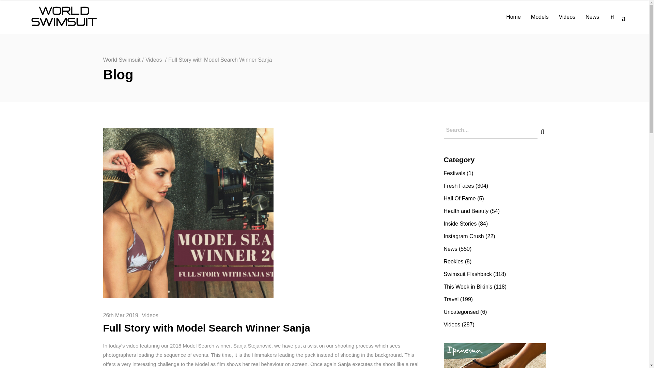 Image resolution: width=654 pixels, height=368 pixels. Describe the element at coordinates (454, 173) in the screenshot. I see `Festivals` at that location.